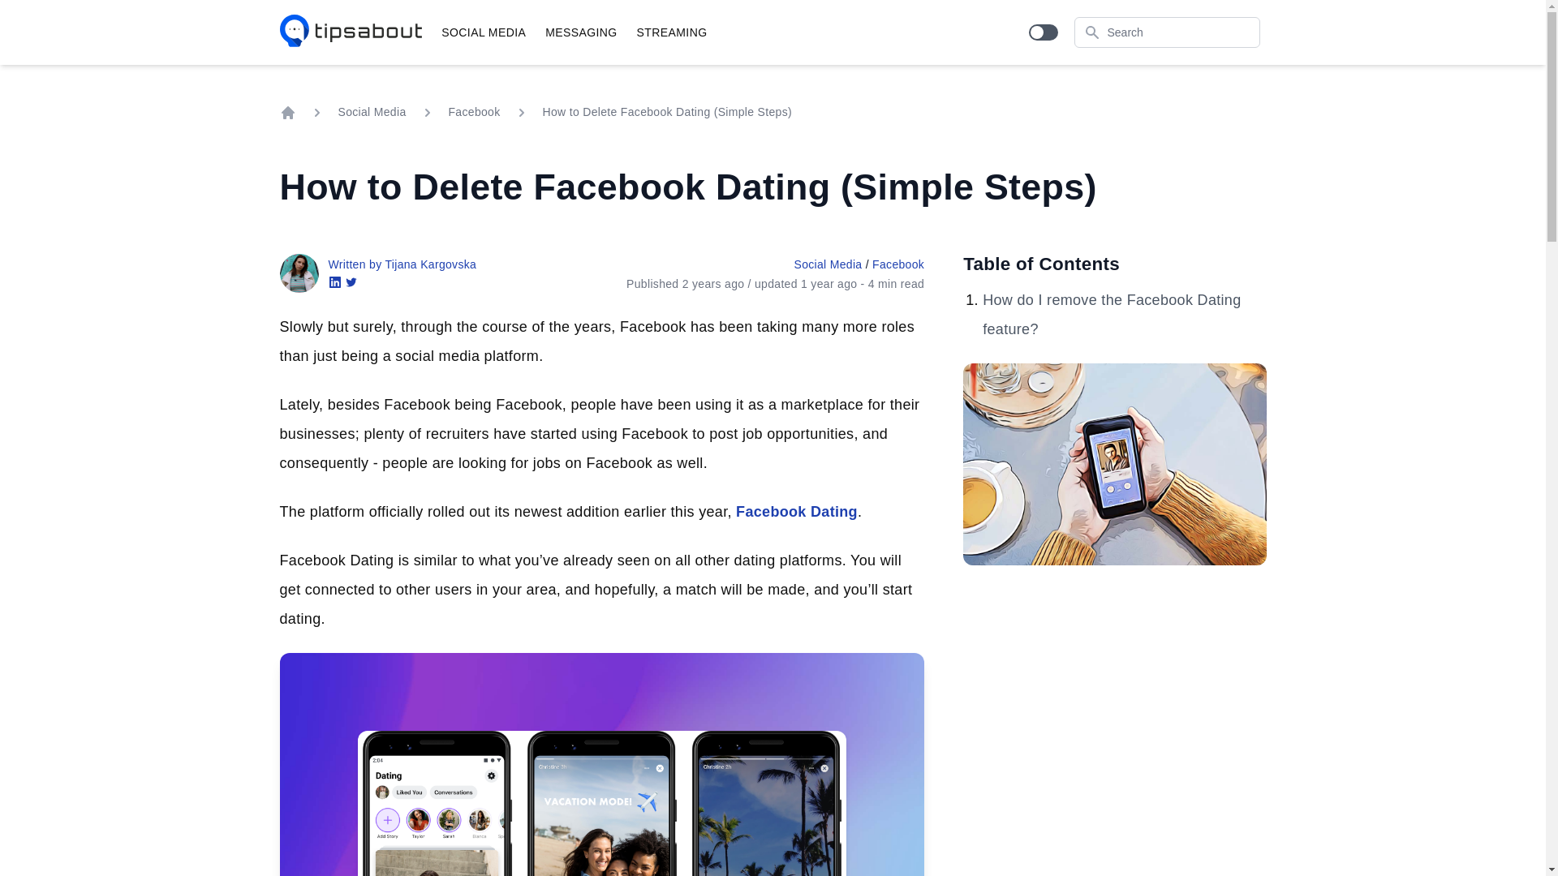  Describe the element at coordinates (402, 264) in the screenshot. I see `Written by Tijana Kargovska` at that location.